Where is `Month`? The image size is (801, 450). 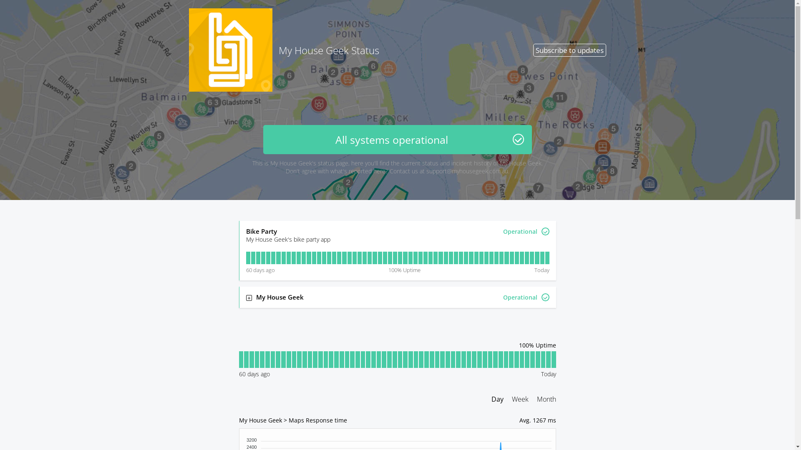
Month is located at coordinates (546, 399).